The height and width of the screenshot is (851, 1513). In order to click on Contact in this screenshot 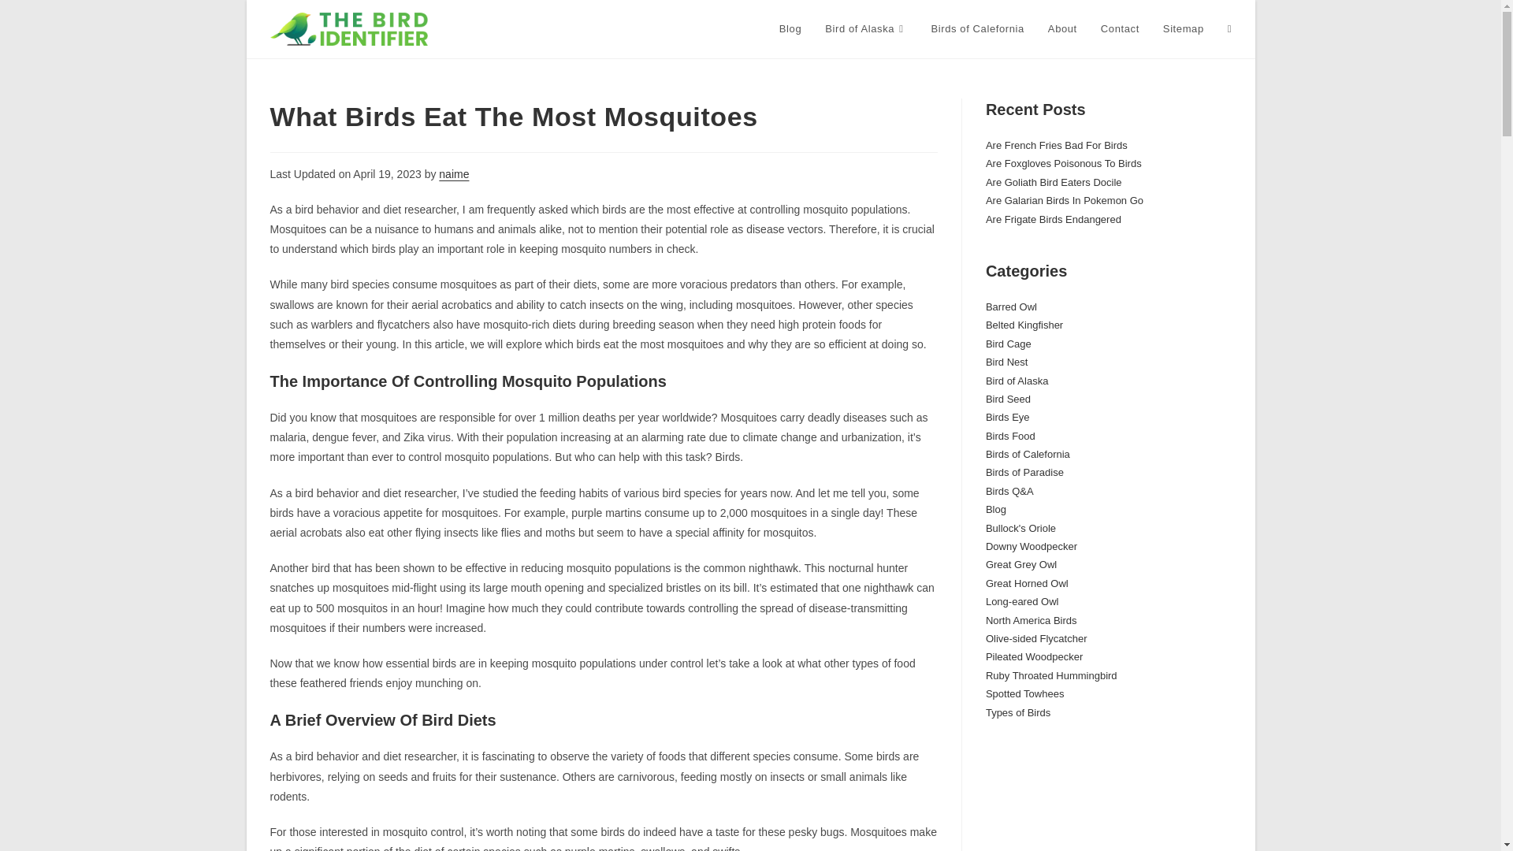, I will do `click(1121, 29)`.